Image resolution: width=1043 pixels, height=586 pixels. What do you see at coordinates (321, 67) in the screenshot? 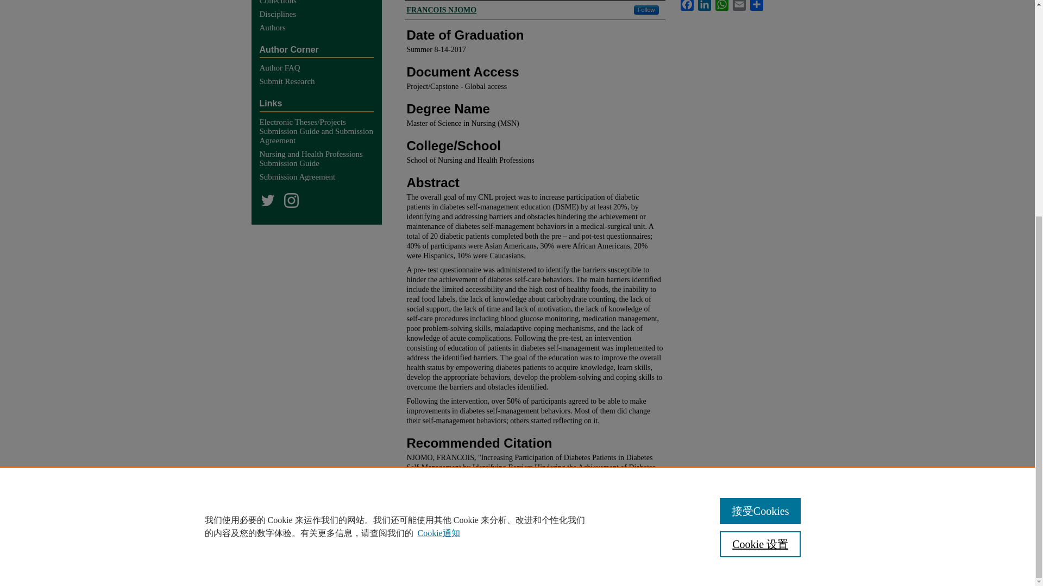
I see `Author FAQ` at bounding box center [321, 67].